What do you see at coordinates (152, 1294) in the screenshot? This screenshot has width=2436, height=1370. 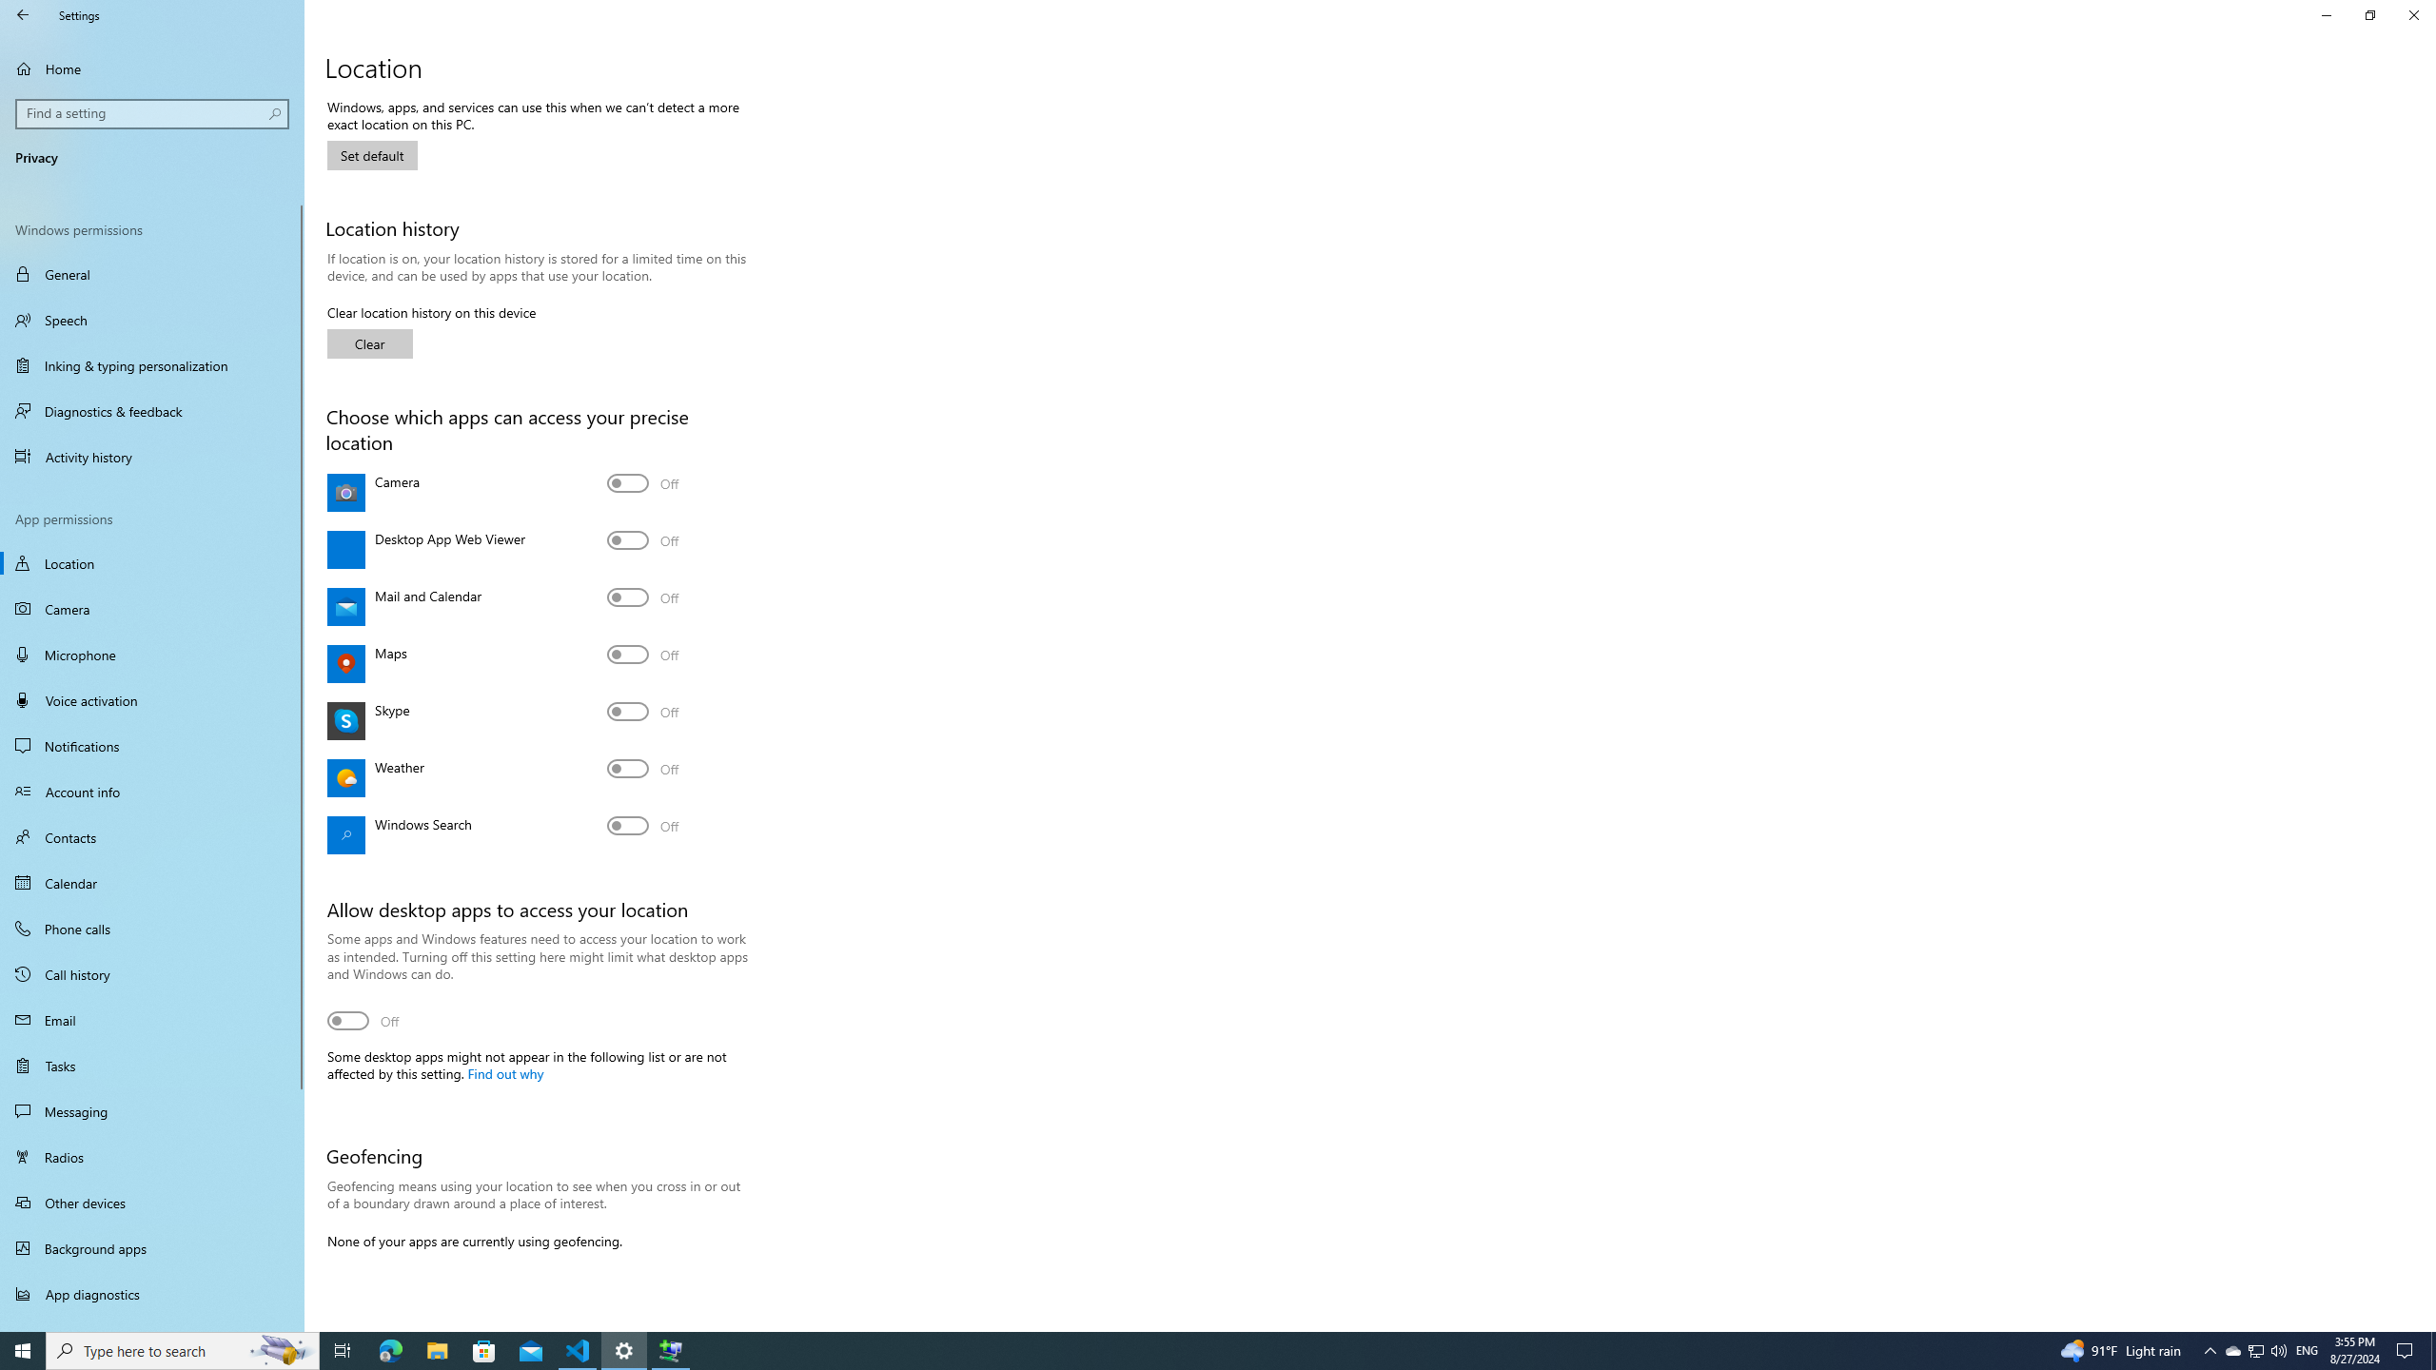 I see `App diagnostics` at bounding box center [152, 1294].